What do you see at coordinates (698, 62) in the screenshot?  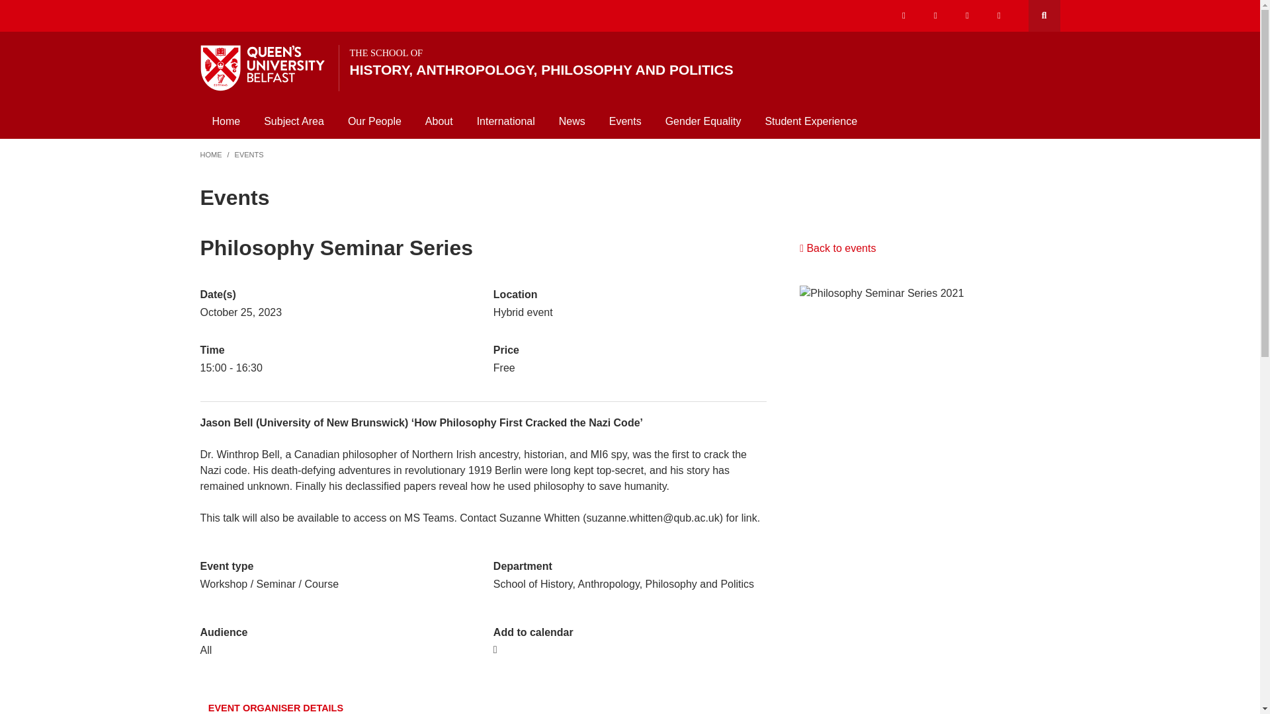 I see `Open search drawer` at bounding box center [698, 62].